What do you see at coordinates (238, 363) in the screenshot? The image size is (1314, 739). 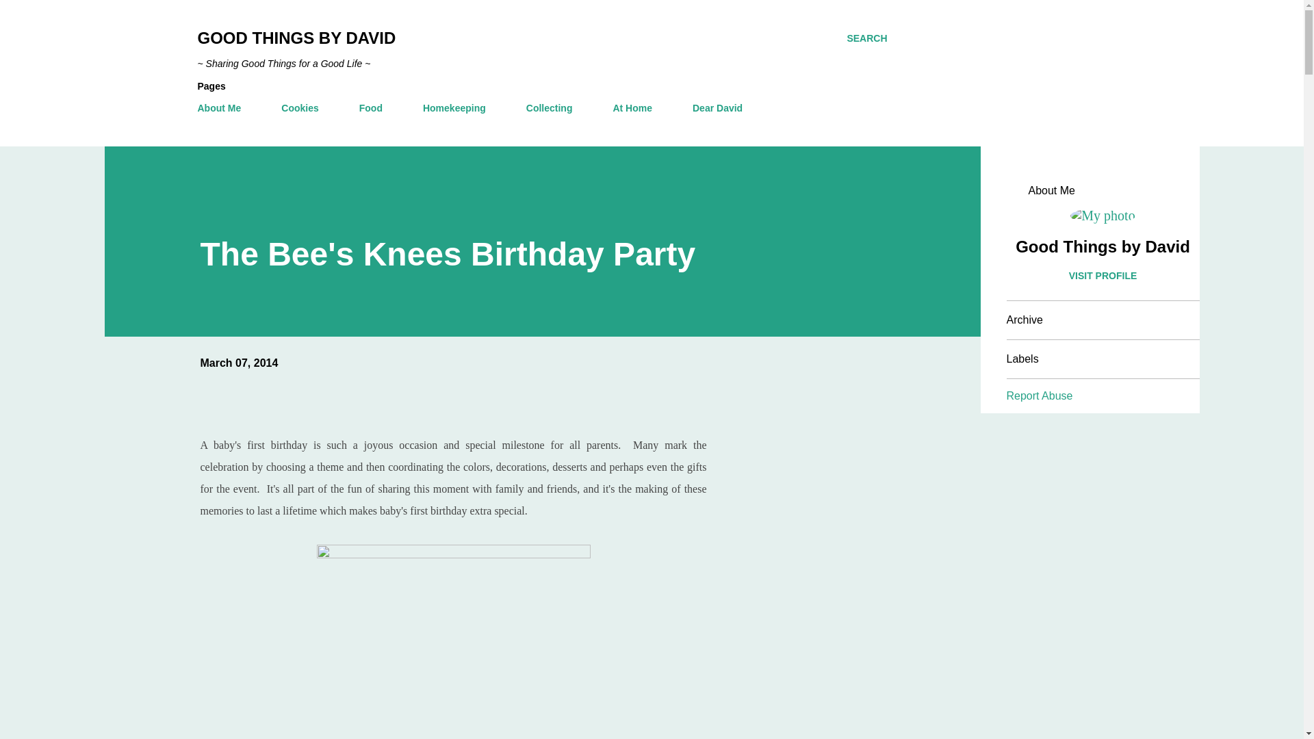 I see `March 07, 2014` at bounding box center [238, 363].